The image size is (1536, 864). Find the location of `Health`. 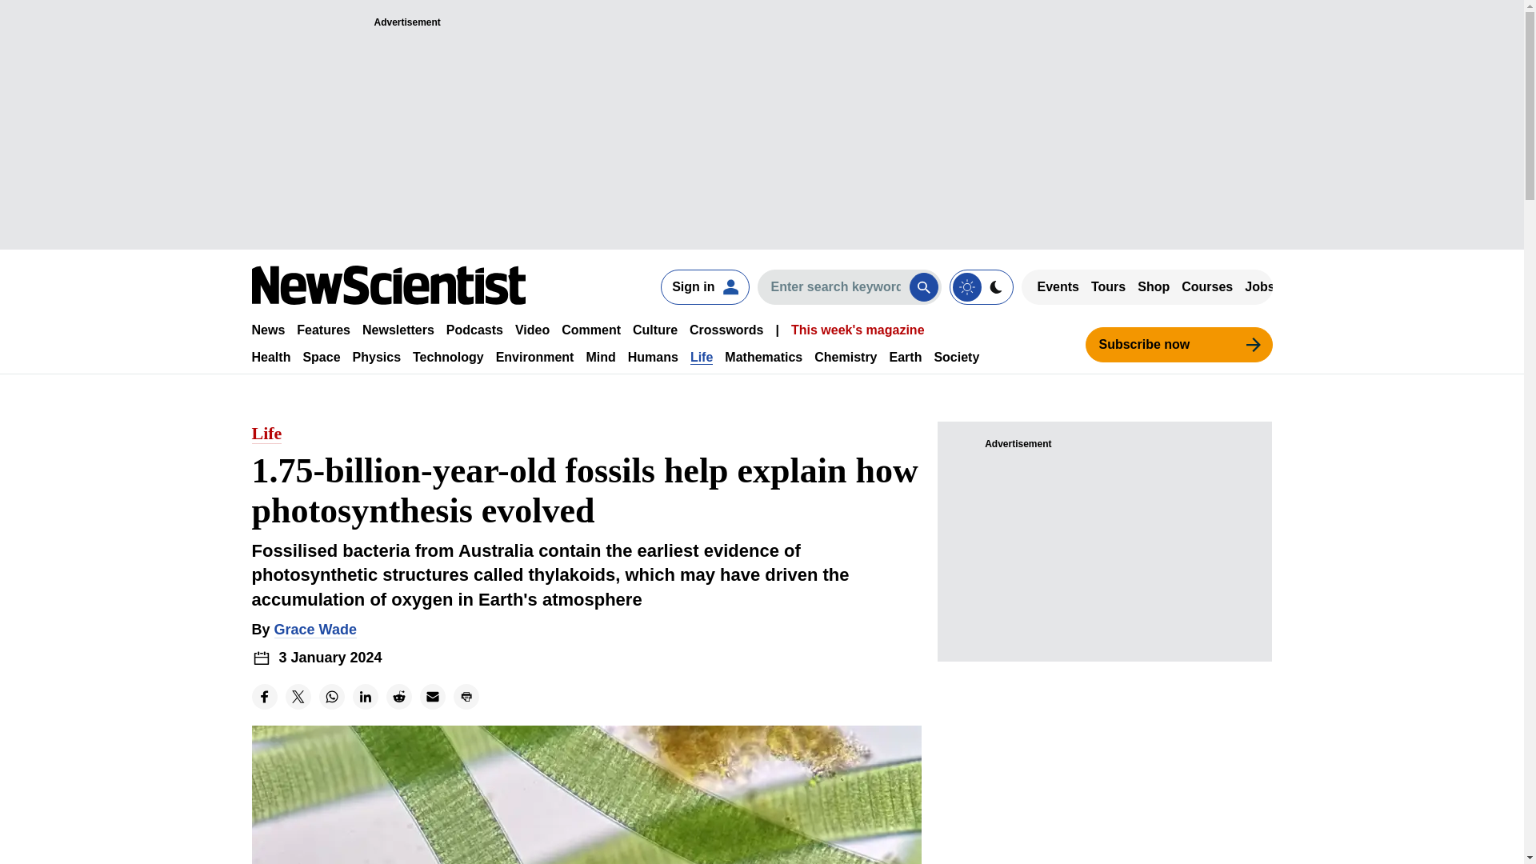

Health is located at coordinates (270, 357).